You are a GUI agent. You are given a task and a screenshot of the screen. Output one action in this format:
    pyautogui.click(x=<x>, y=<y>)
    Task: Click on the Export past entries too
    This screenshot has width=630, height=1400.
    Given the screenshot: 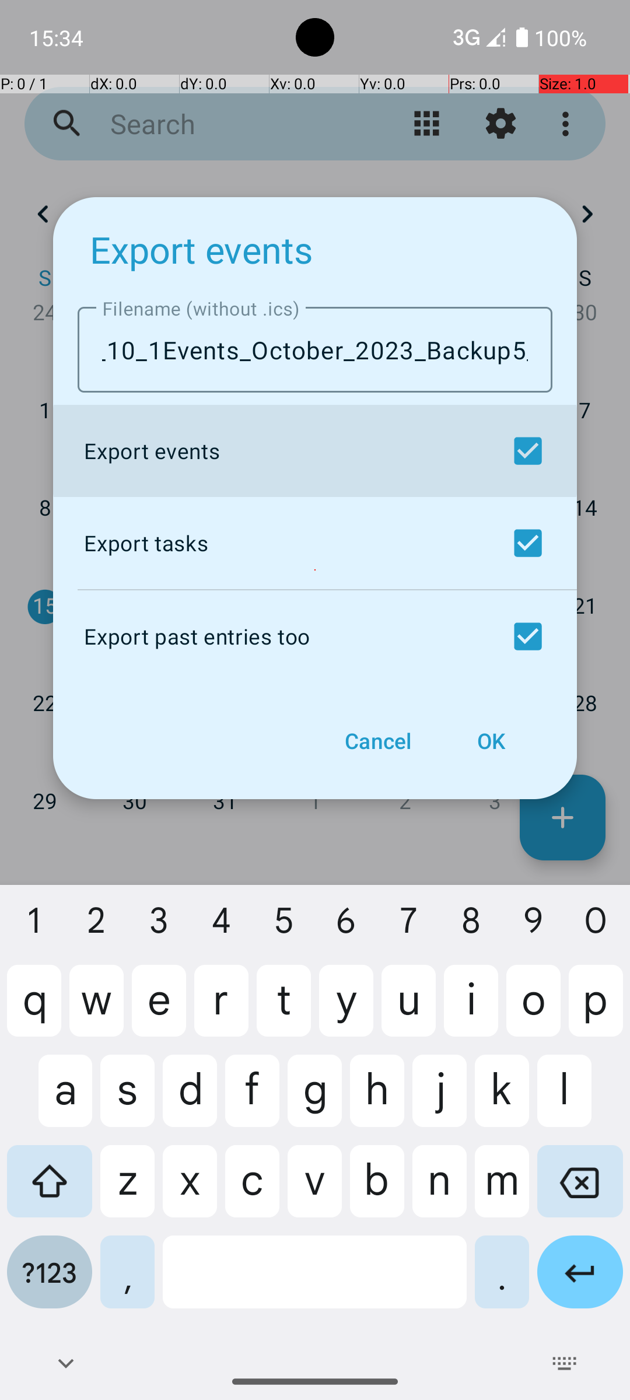 What is the action you would take?
    pyautogui.click(x=312, y=636)
    